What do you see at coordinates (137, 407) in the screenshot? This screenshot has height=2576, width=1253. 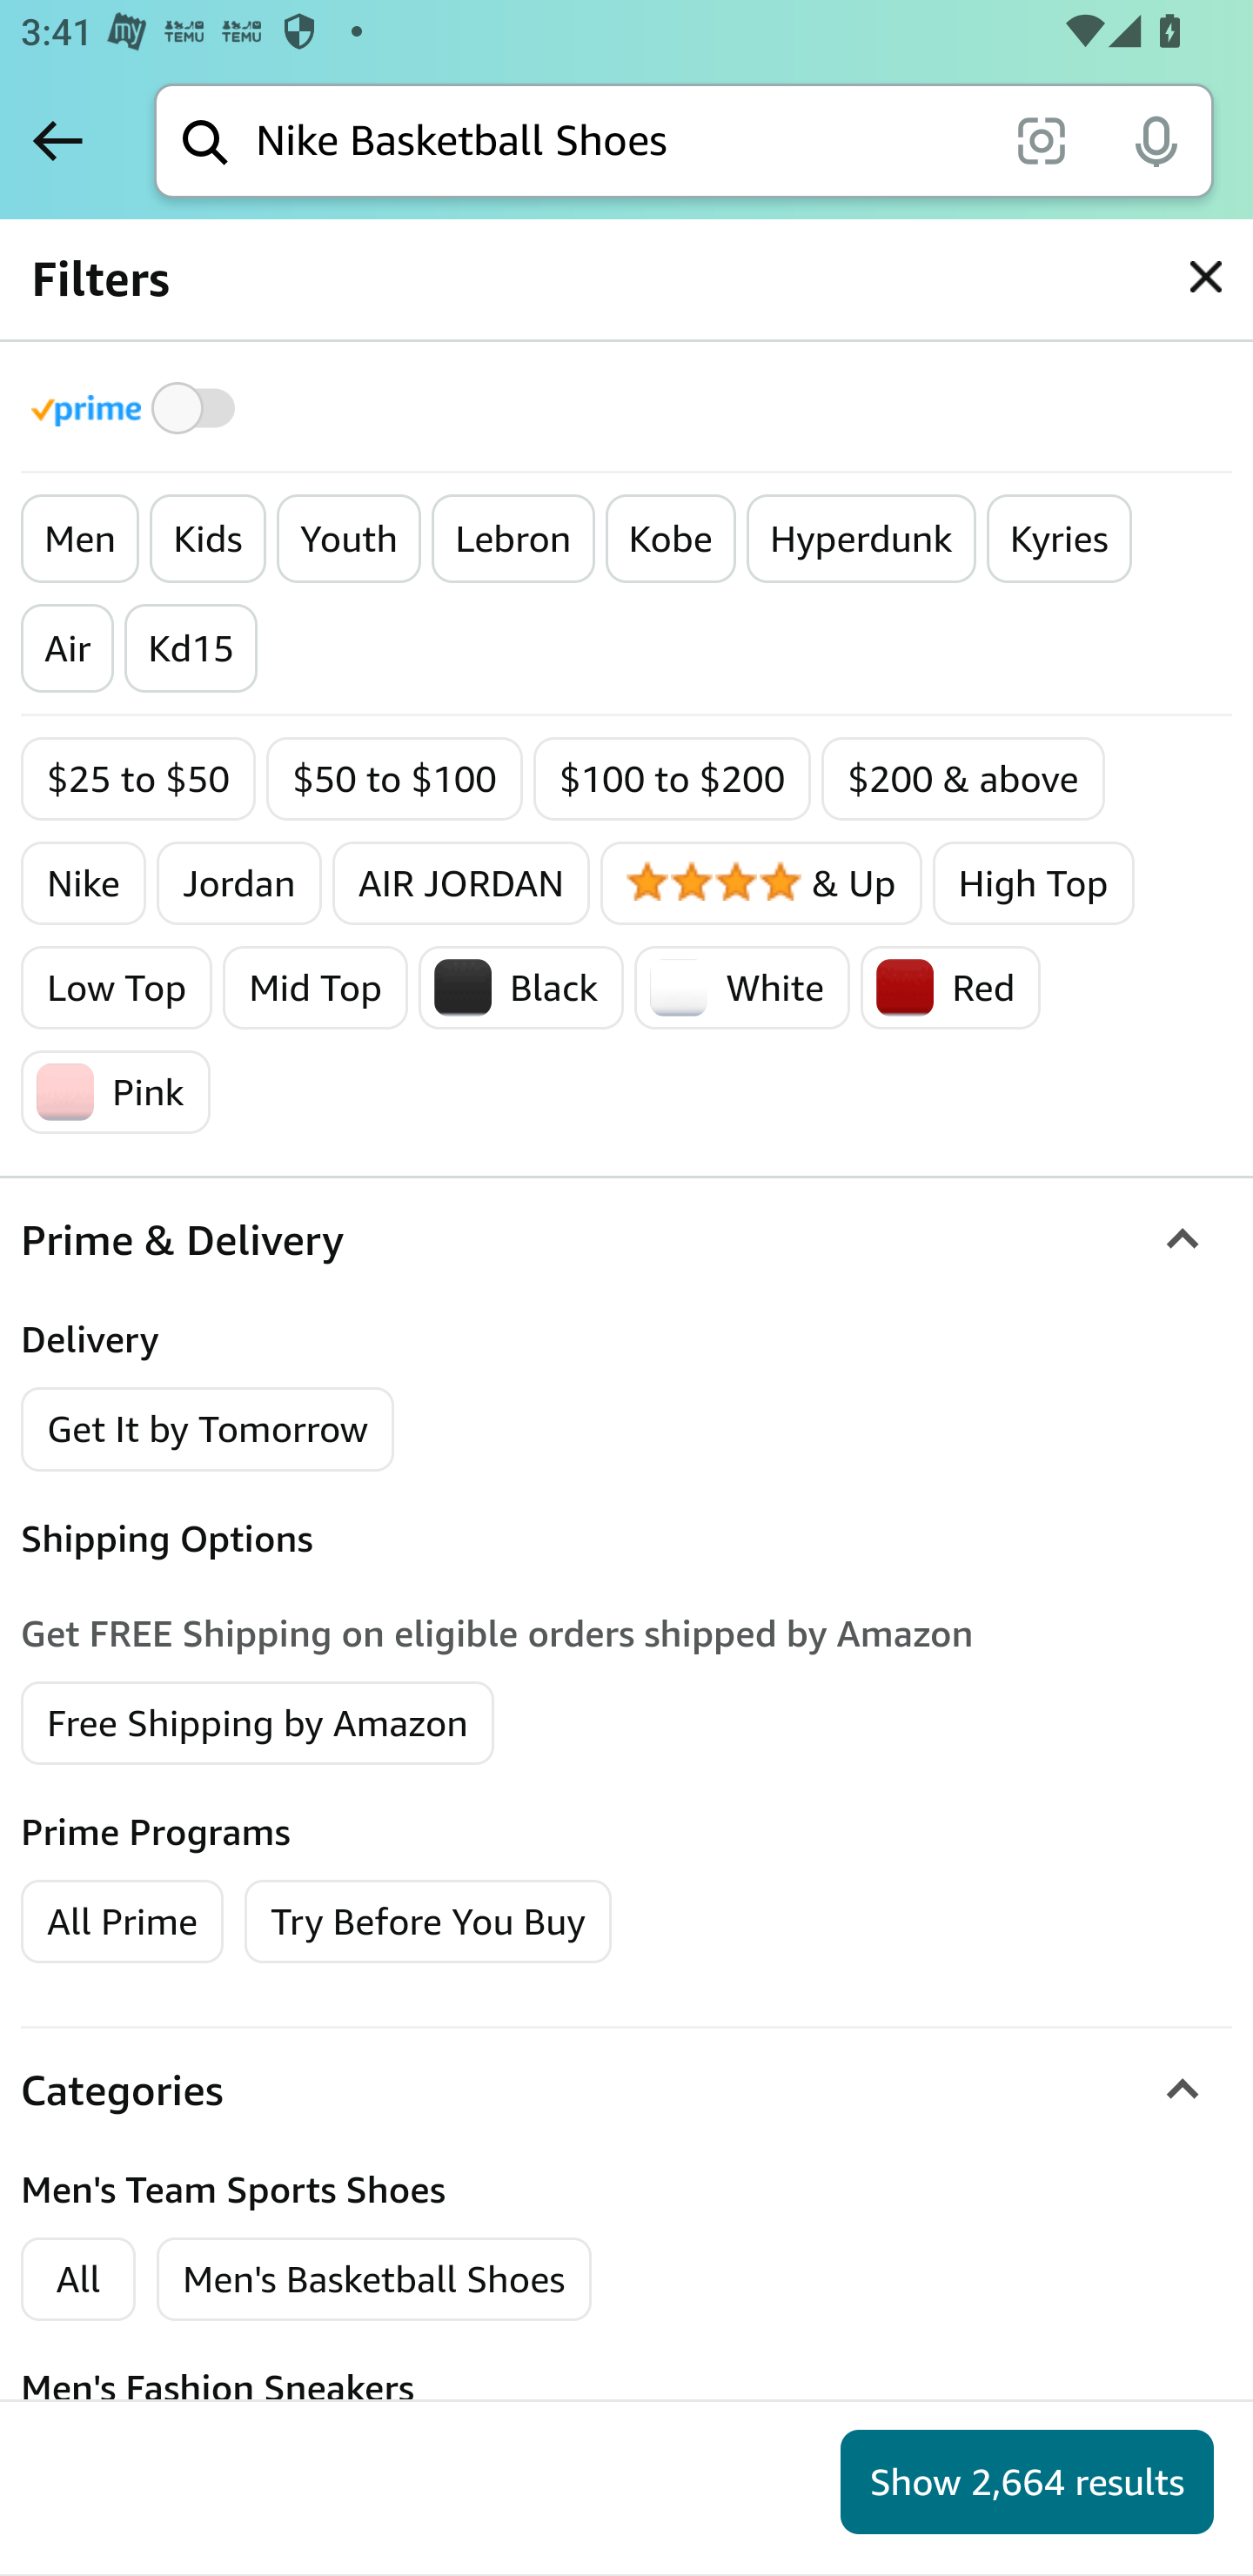 I see `Toggle to filter by Prime products Prime Eligible` at bounding box center [137, 407].